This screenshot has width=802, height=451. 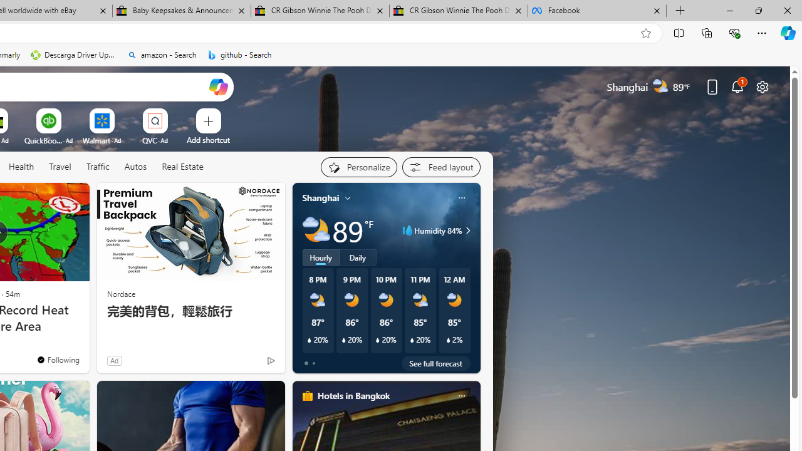 I want to click on Hide this story, so click(x=51, y=198).